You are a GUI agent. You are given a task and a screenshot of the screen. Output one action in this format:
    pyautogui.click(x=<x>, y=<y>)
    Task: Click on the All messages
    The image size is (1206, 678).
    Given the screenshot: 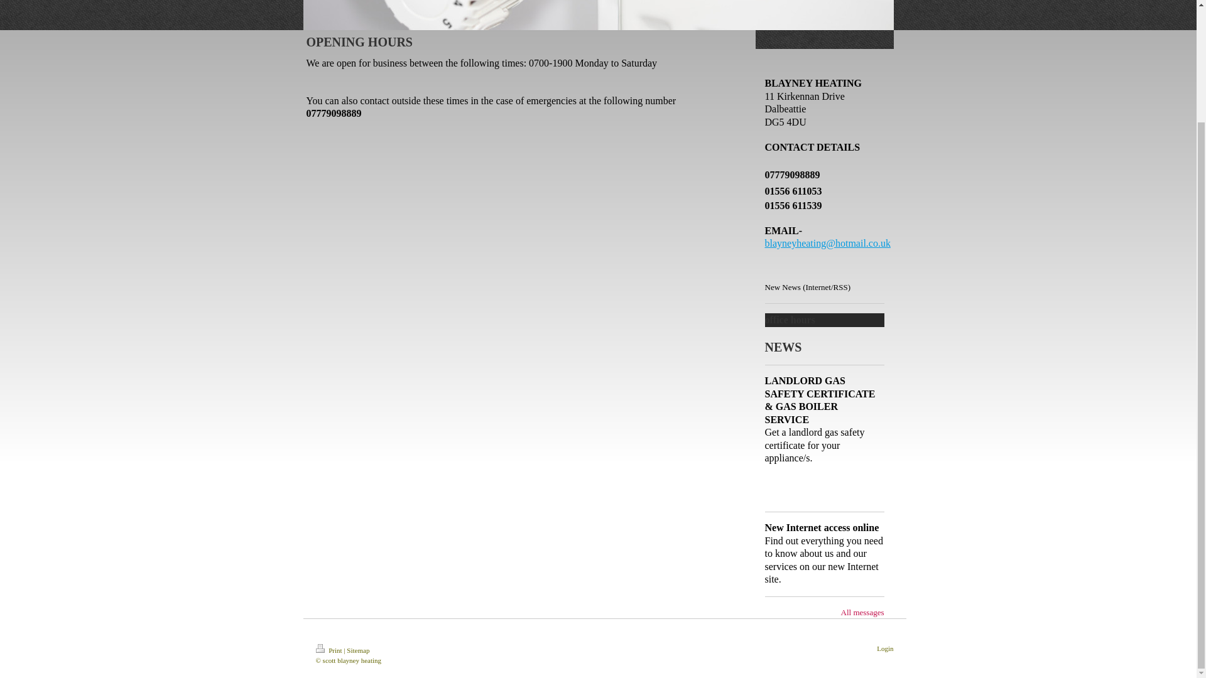 What is the action you would take?
    pyautogui.click(x=862, y=613)
    